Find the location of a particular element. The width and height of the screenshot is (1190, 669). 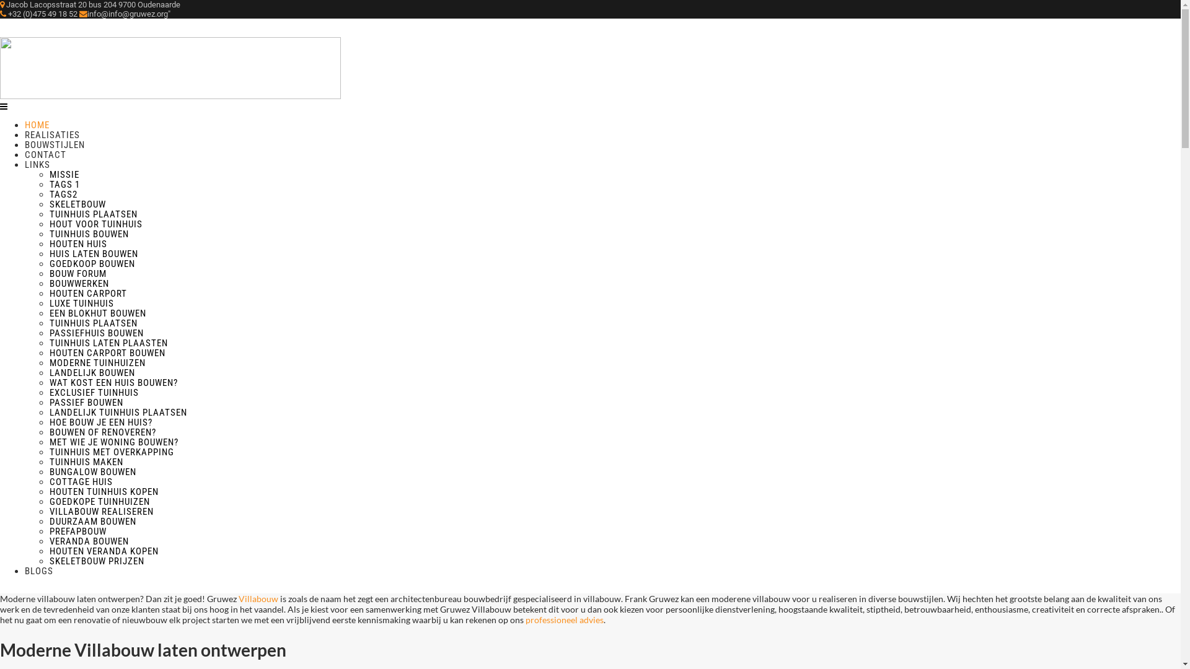

GOEDKOPE TUINHUIZEN is located at coordinates (100, 502).